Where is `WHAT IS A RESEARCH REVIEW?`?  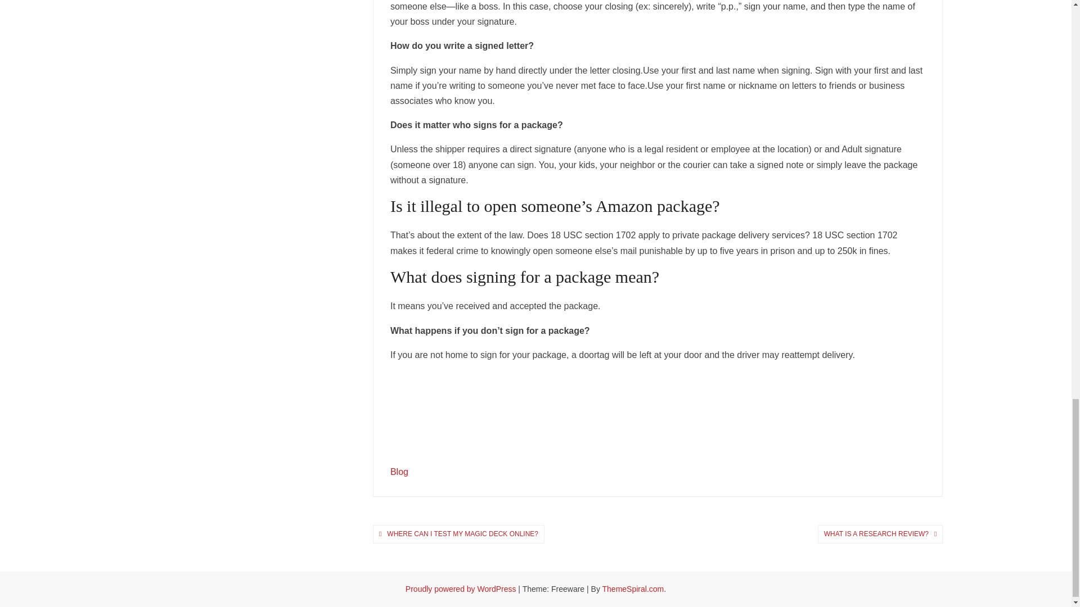
WHAT IS A RESEARCH REVIEW? is located at coordinates (876, 534).